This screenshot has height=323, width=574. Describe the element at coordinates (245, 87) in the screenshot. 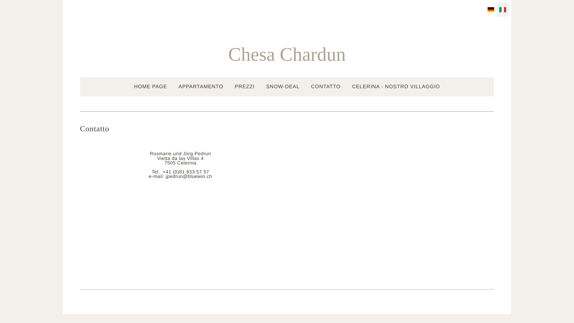

I see `PREZZI` at that location.